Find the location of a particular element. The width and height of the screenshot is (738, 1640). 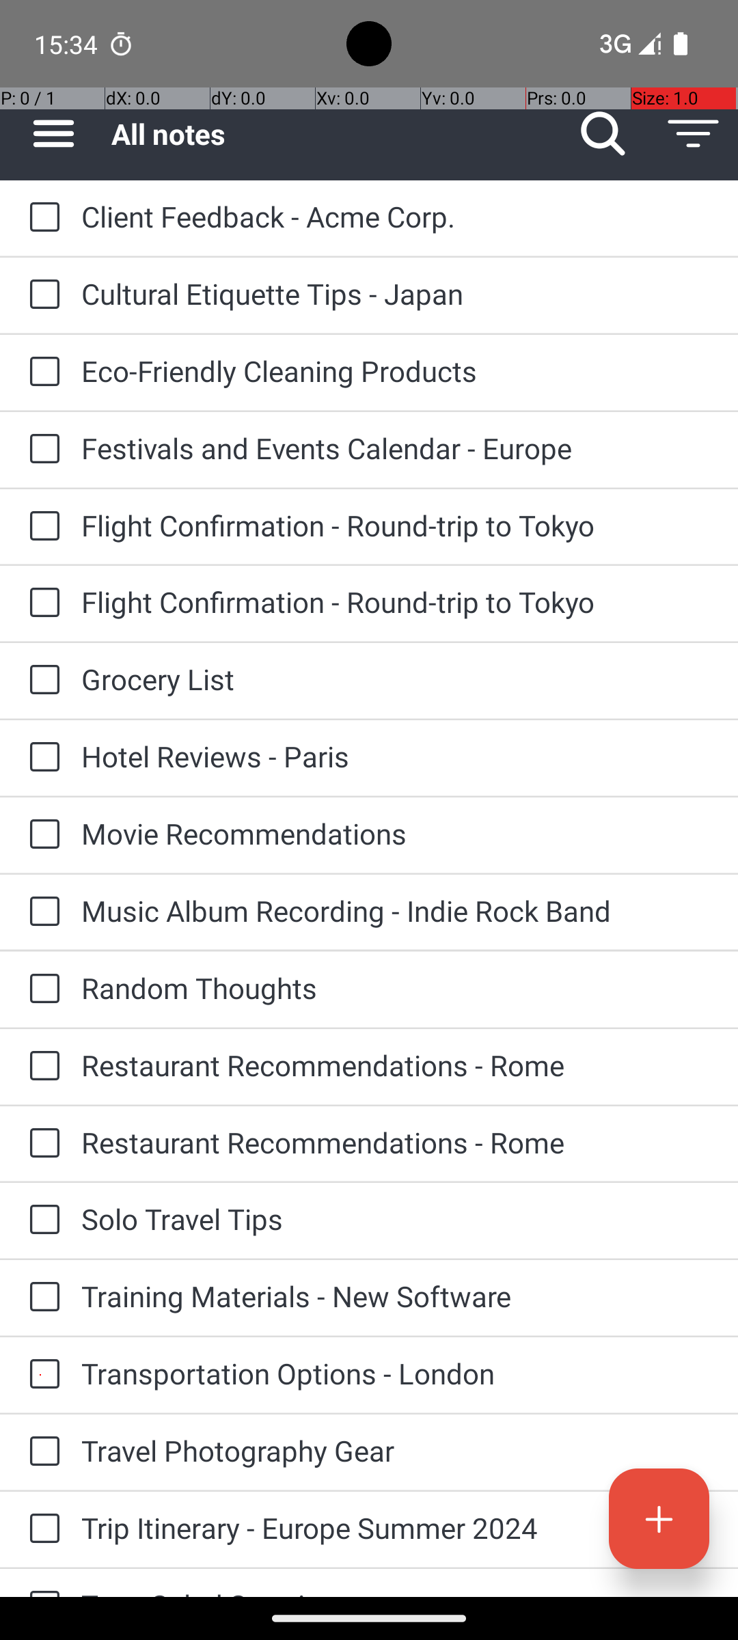

Transportation Options - London is located at coordinates (396, 1373).